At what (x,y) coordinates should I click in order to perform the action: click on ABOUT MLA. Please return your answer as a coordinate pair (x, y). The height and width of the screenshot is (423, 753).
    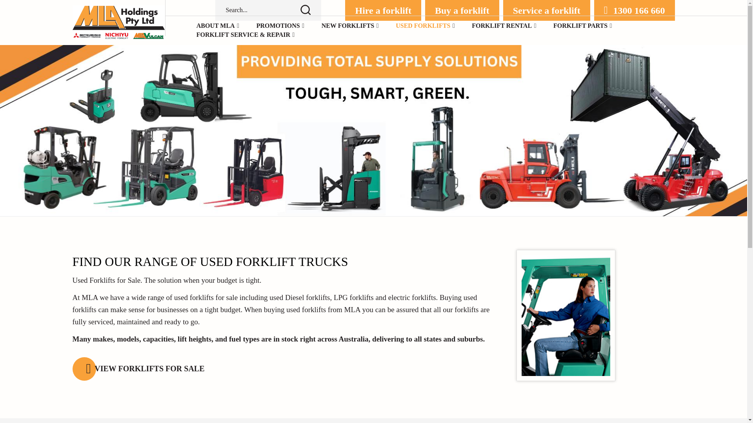
    Looking at the image, I should click on (216, 26).